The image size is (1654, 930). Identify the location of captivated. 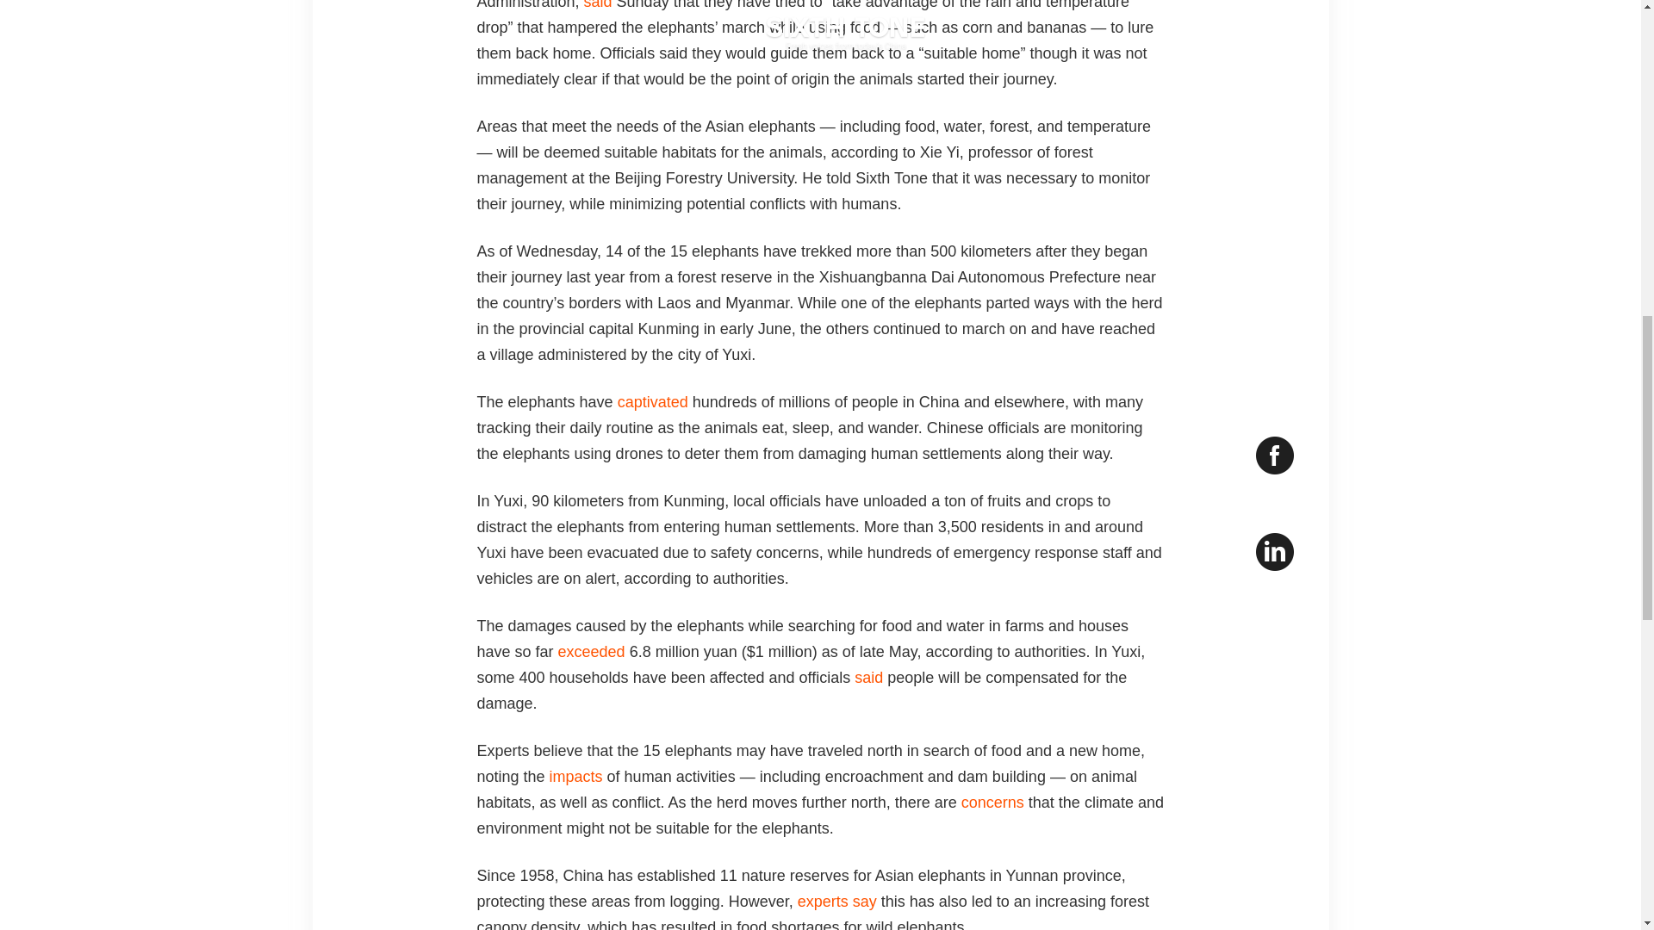
(652, 401).